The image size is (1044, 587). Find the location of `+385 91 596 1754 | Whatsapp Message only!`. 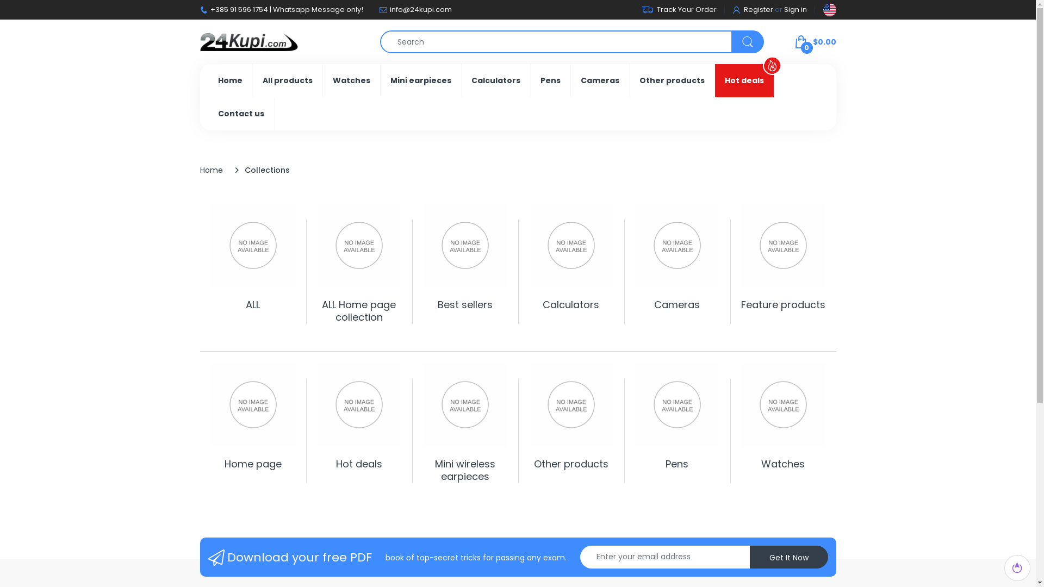

+385 91 596 1754 | Whatsapp Message only! is located at coordinates (286, 10).